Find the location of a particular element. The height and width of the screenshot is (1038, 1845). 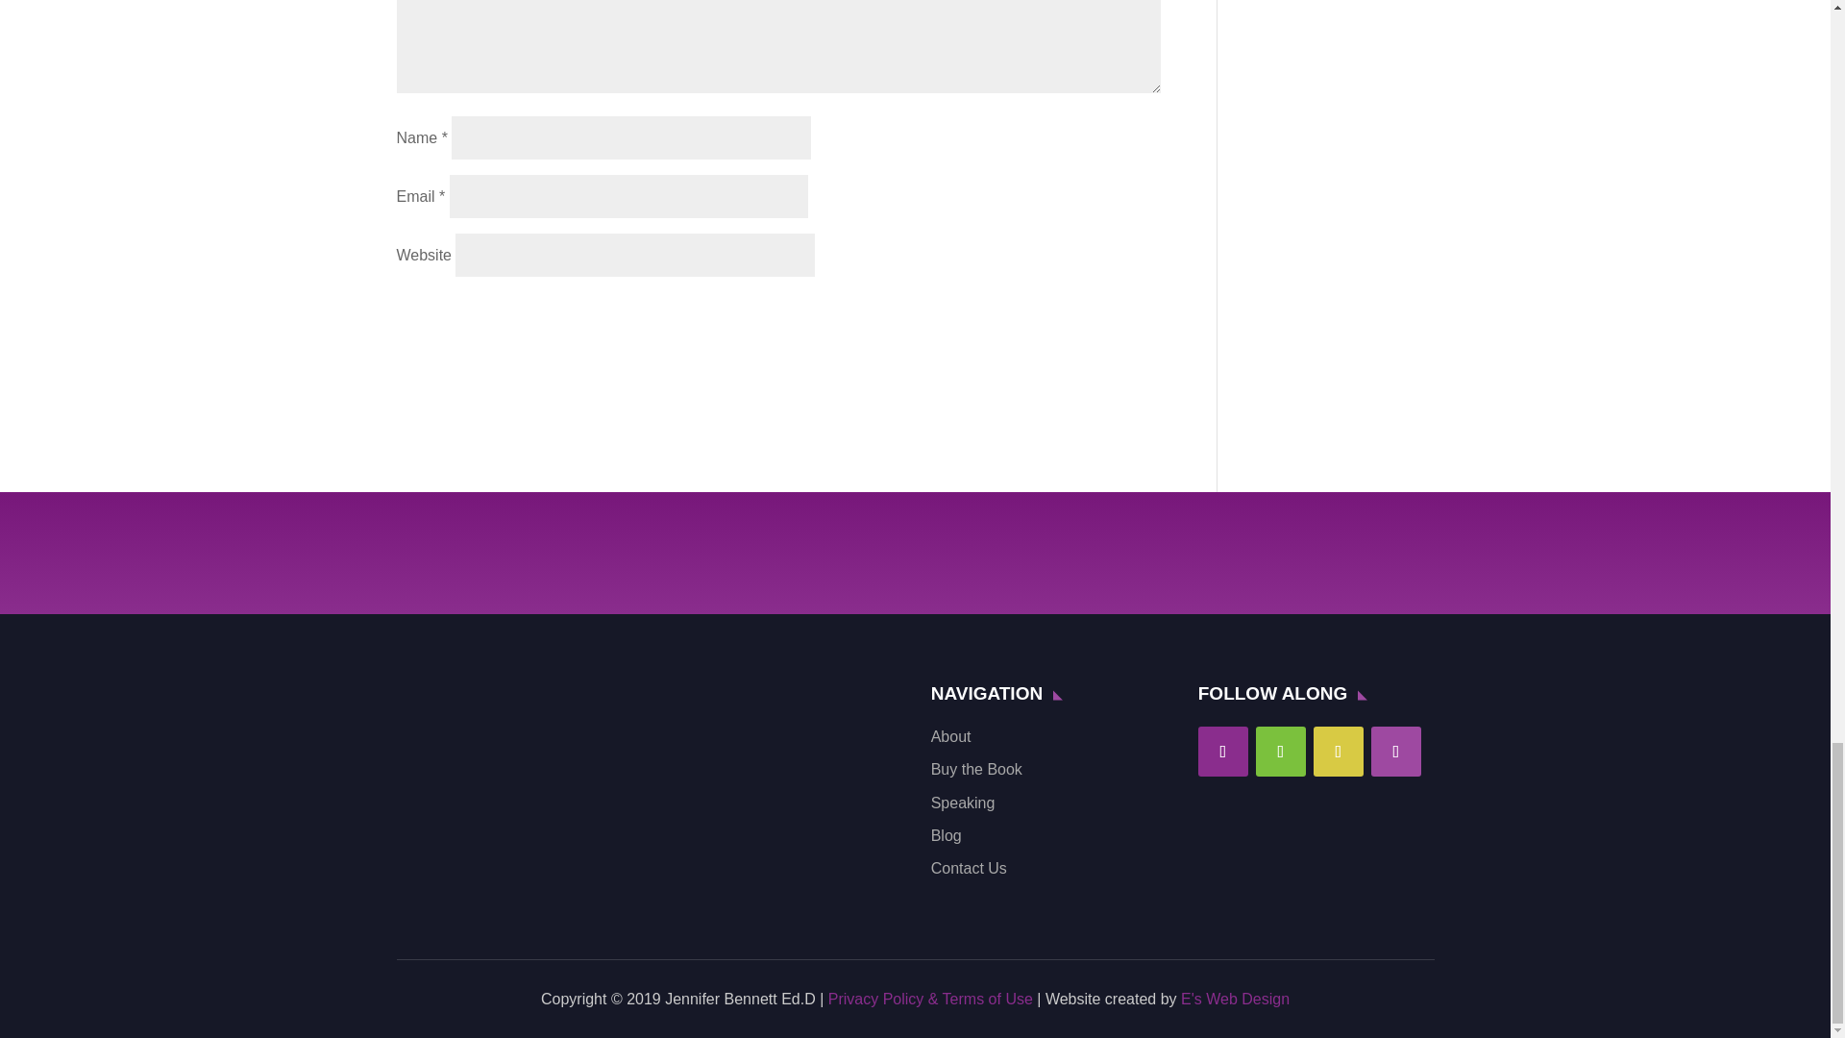

Follow on Twitter is located at coordinates (1281, 752).